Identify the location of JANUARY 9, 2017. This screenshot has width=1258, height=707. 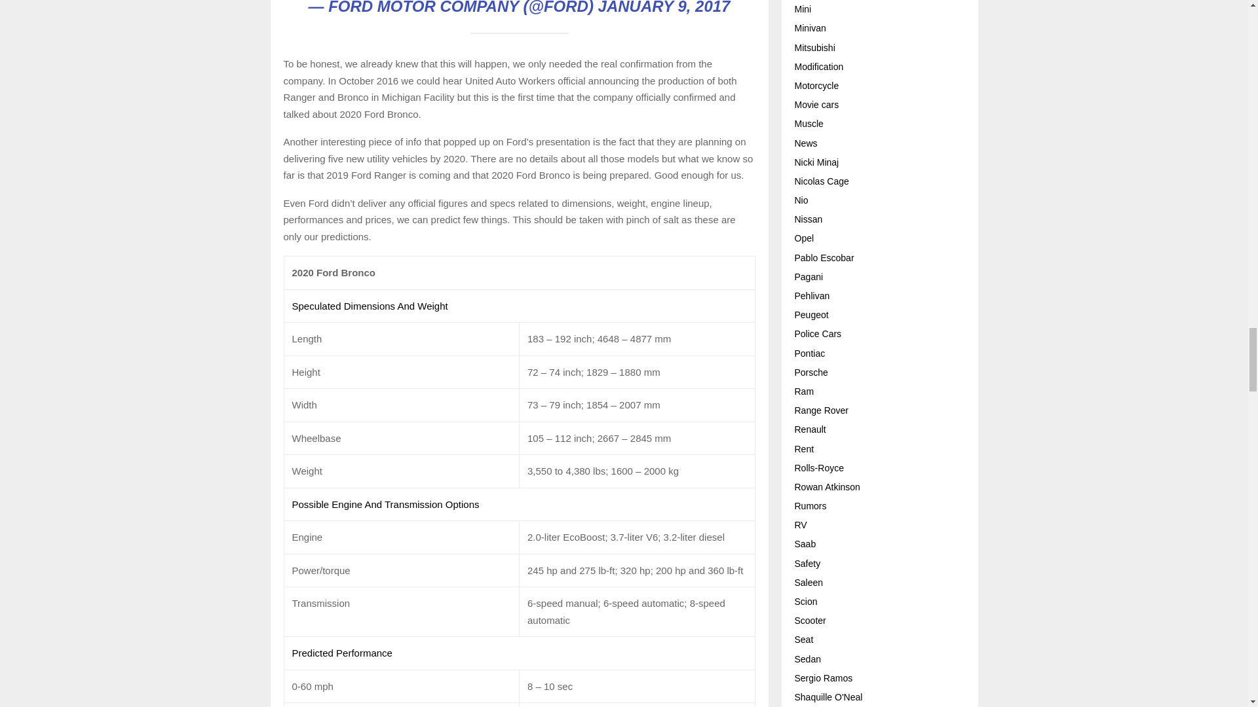
(664, 7).